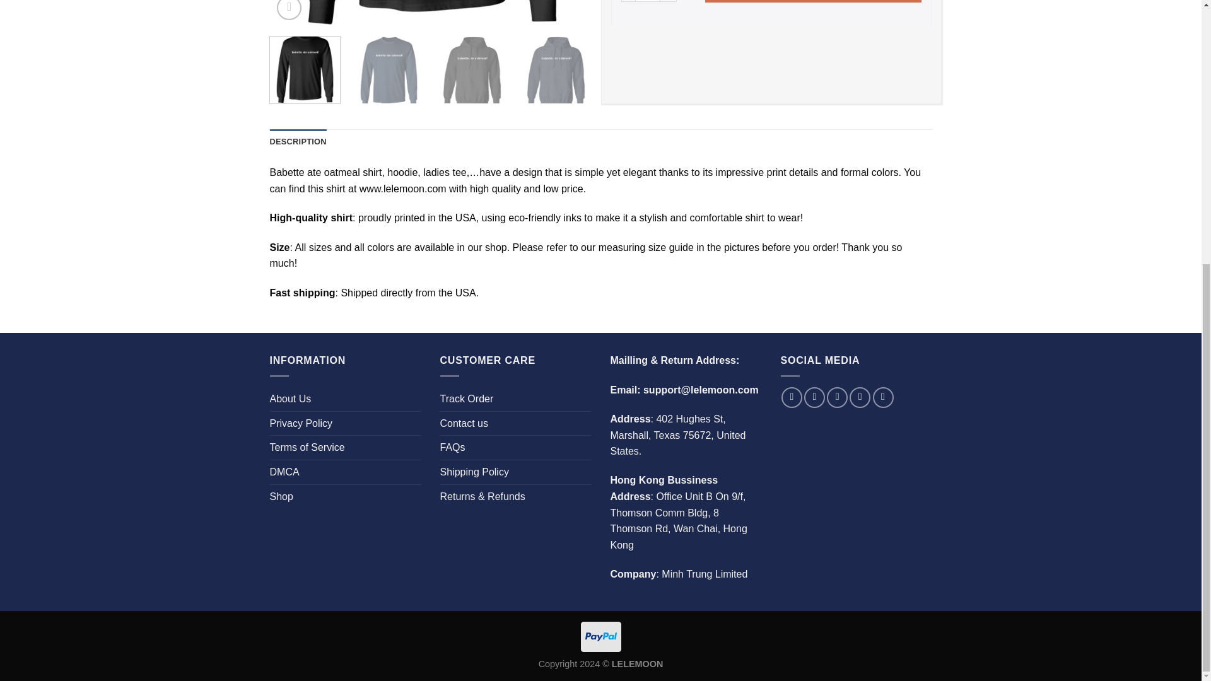 Image resolution: width=1211 pixels, height=681 pixels. Describe the element at coordinates (555, 71) in the screenshot. I see `Babette ate oatmeal shirt` at that location.